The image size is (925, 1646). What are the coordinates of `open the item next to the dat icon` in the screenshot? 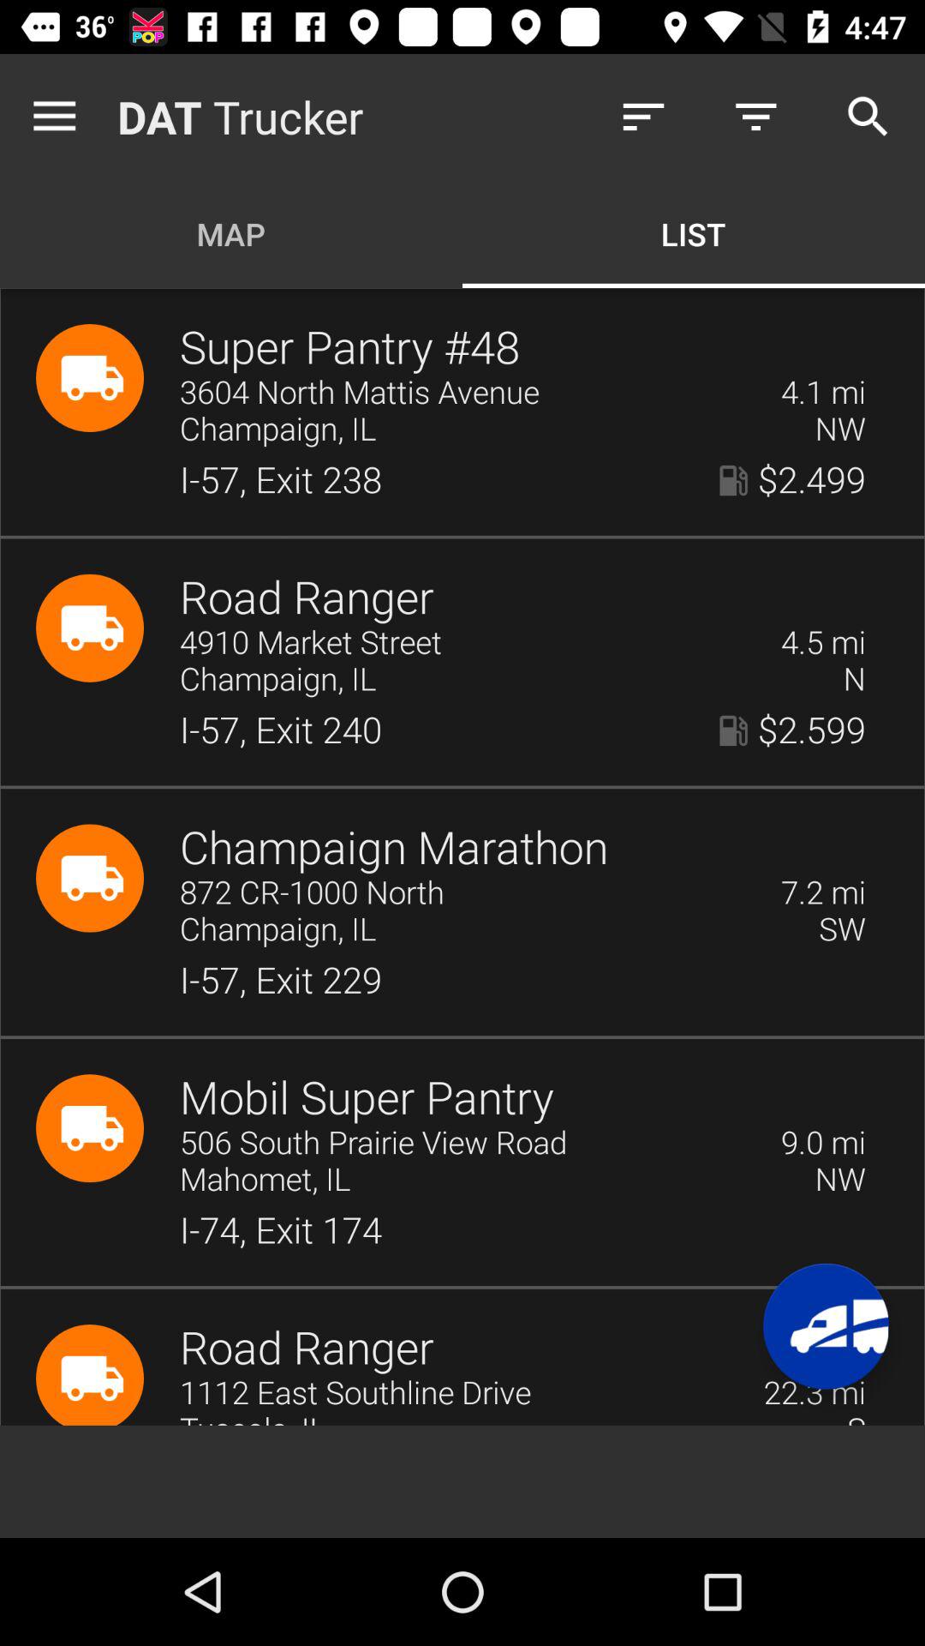 It's located at (58, 117).